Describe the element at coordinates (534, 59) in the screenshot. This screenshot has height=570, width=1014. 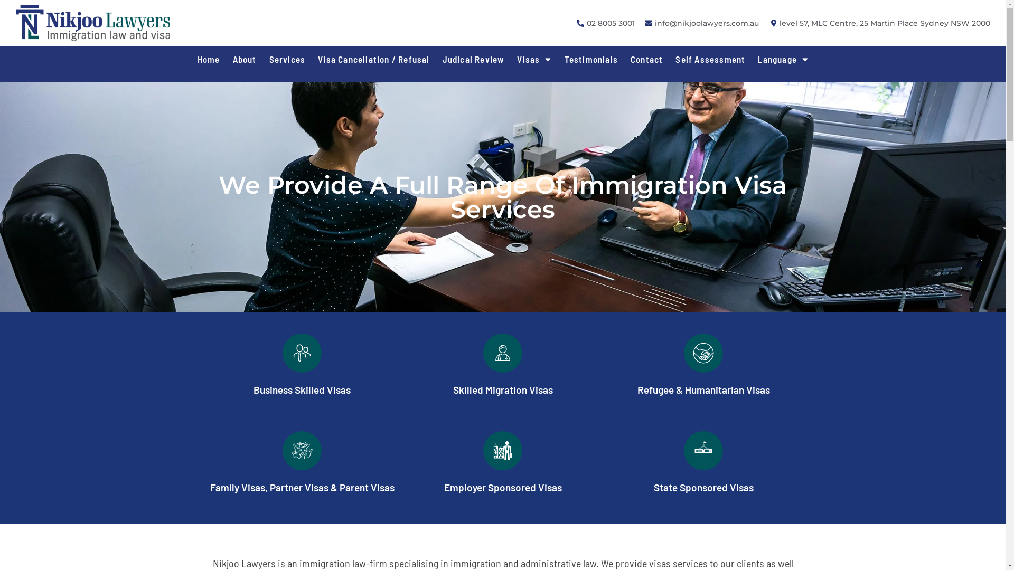
I see `Visas` at that location.